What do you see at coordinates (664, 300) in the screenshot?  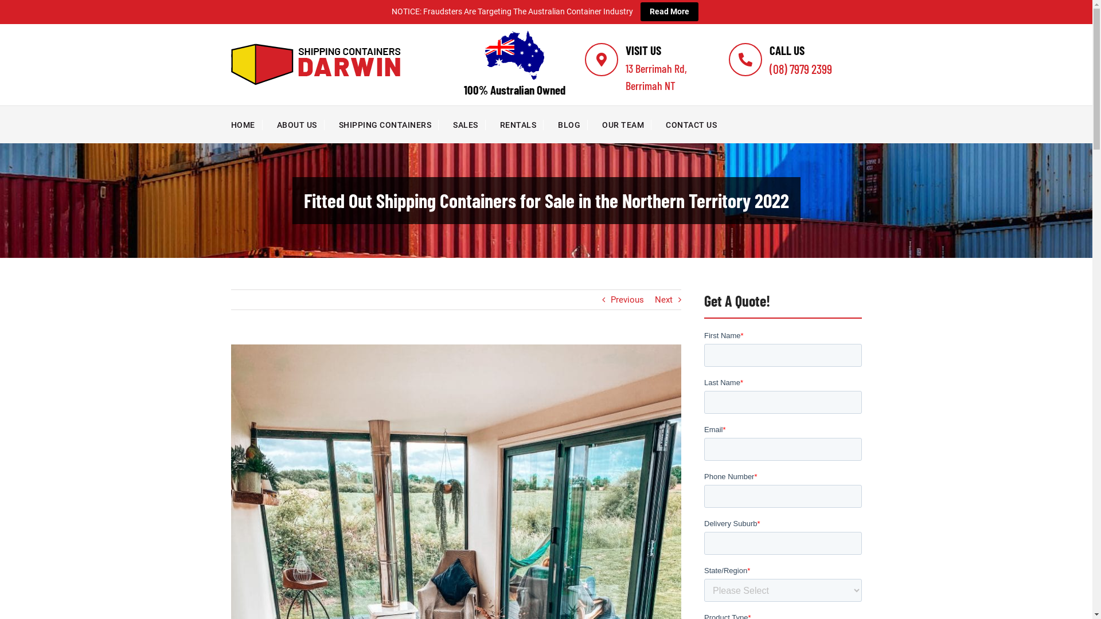 I see `Next` at bounding box center [664, 300].